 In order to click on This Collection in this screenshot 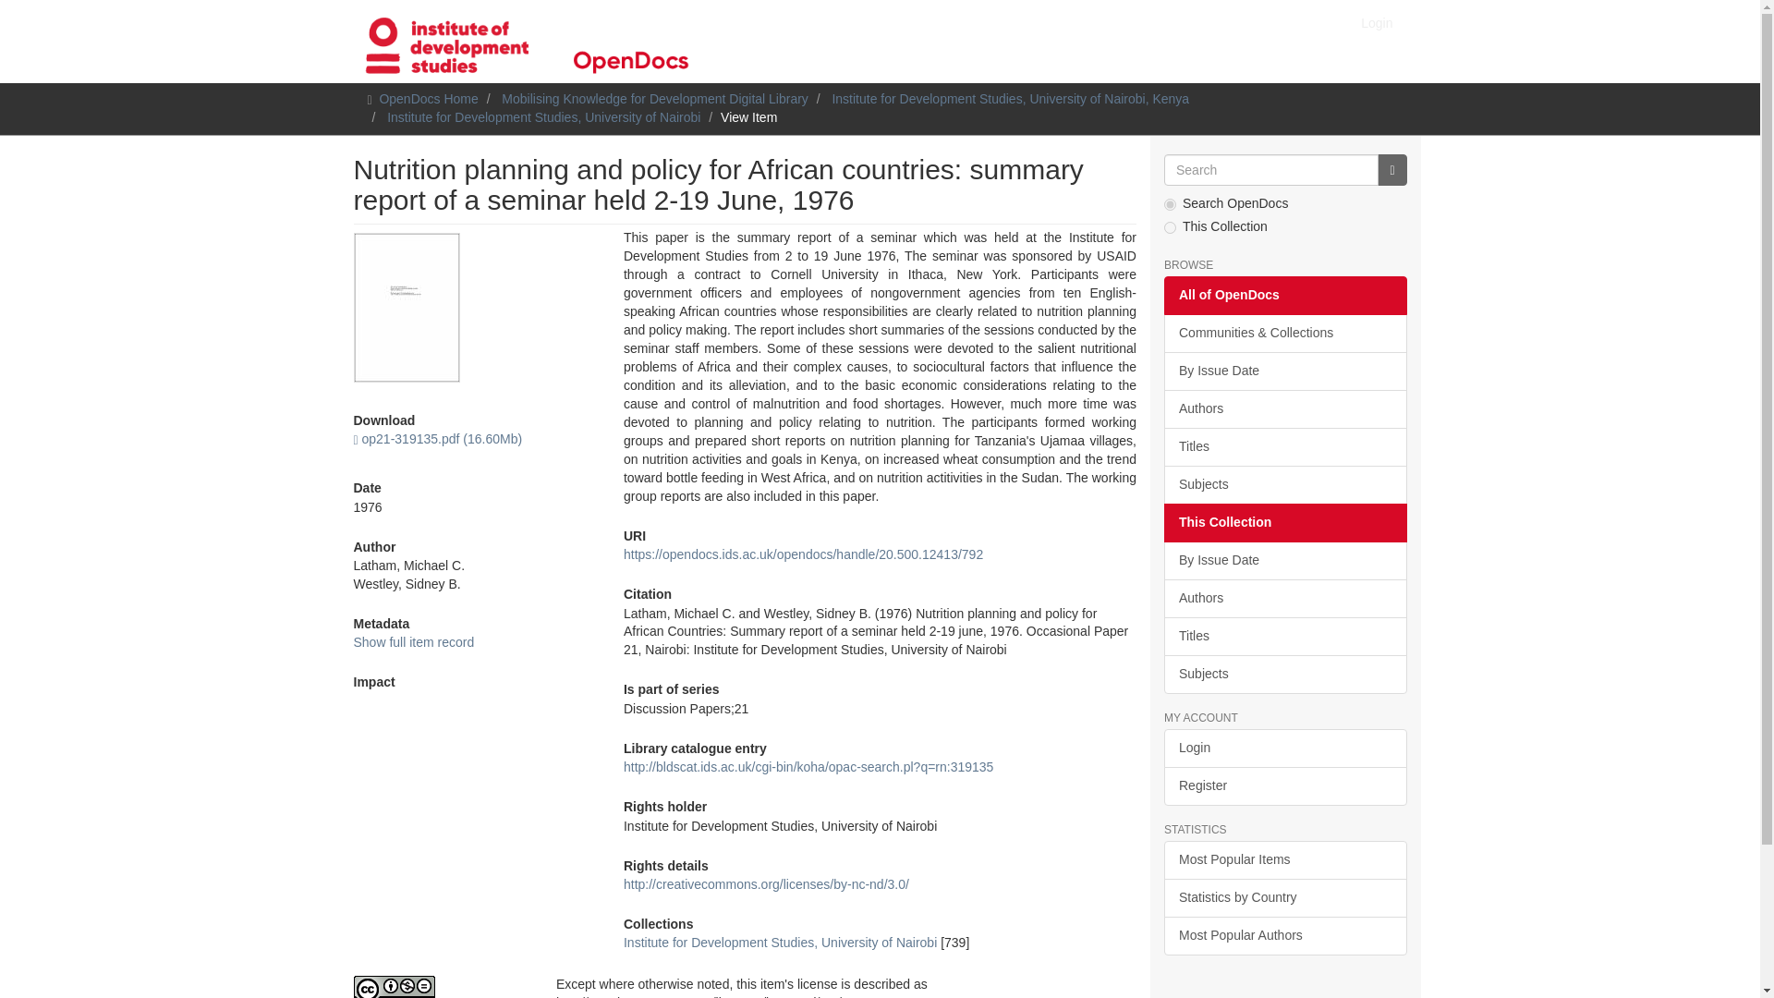, I will do `click(1284, 523)`.